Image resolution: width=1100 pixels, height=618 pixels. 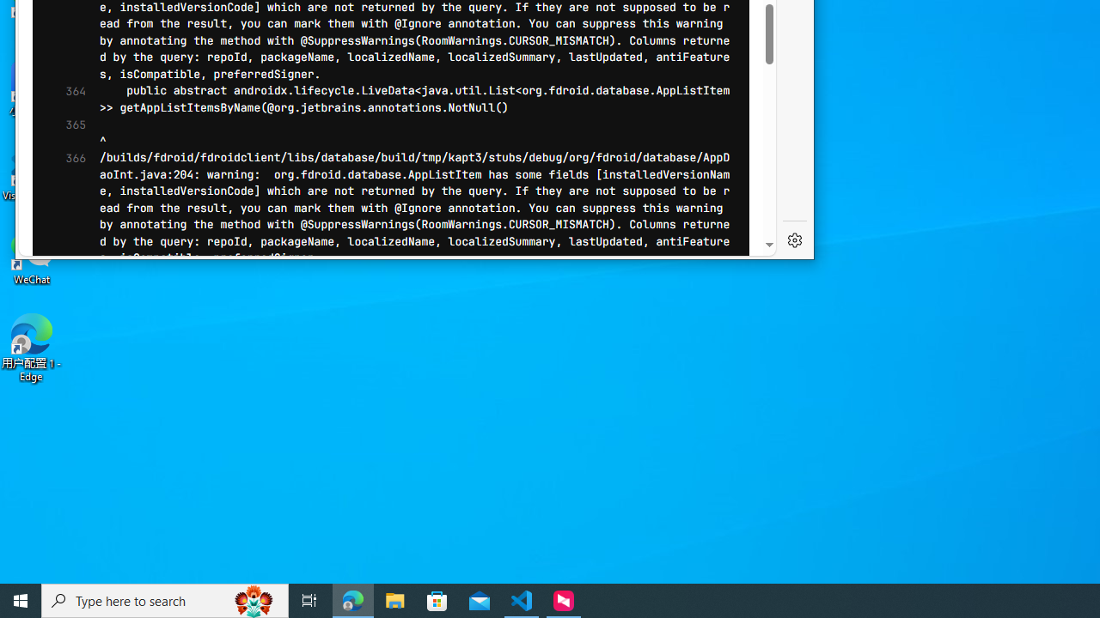 I want to click on 443, so click(x=63, y=321).